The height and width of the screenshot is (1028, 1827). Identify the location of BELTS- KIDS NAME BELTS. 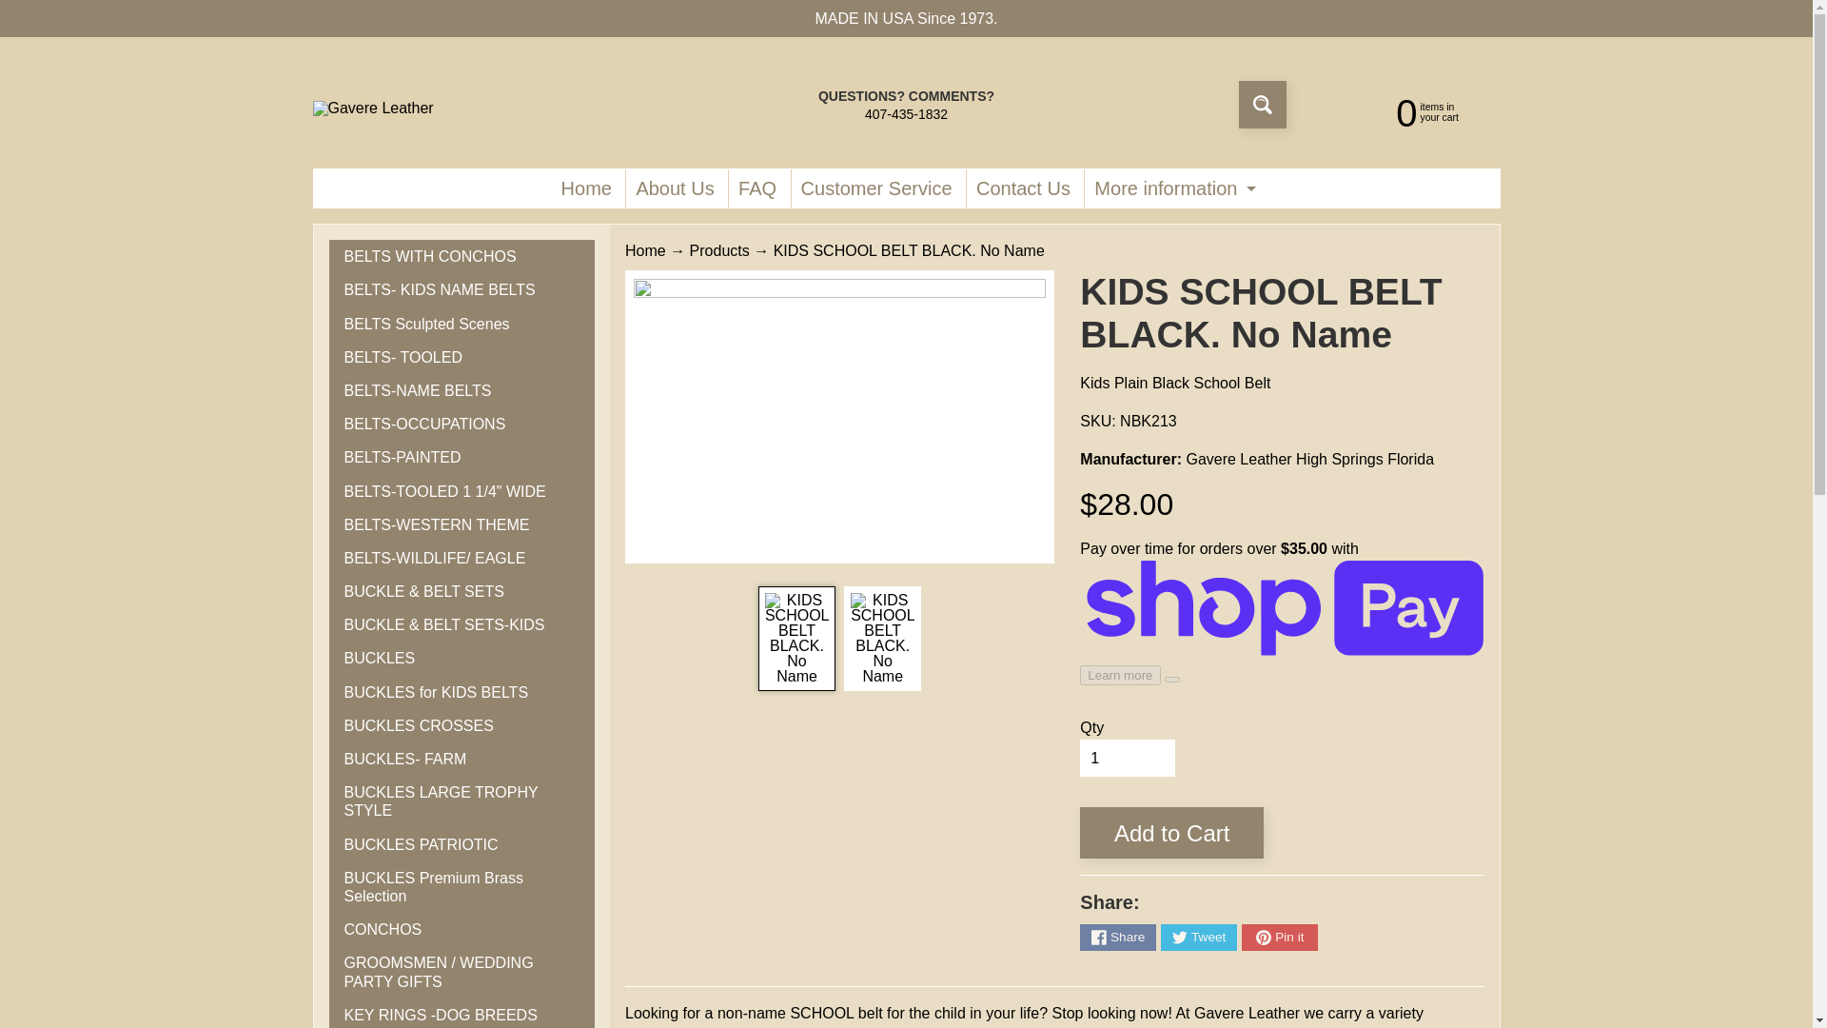
(462, 289).